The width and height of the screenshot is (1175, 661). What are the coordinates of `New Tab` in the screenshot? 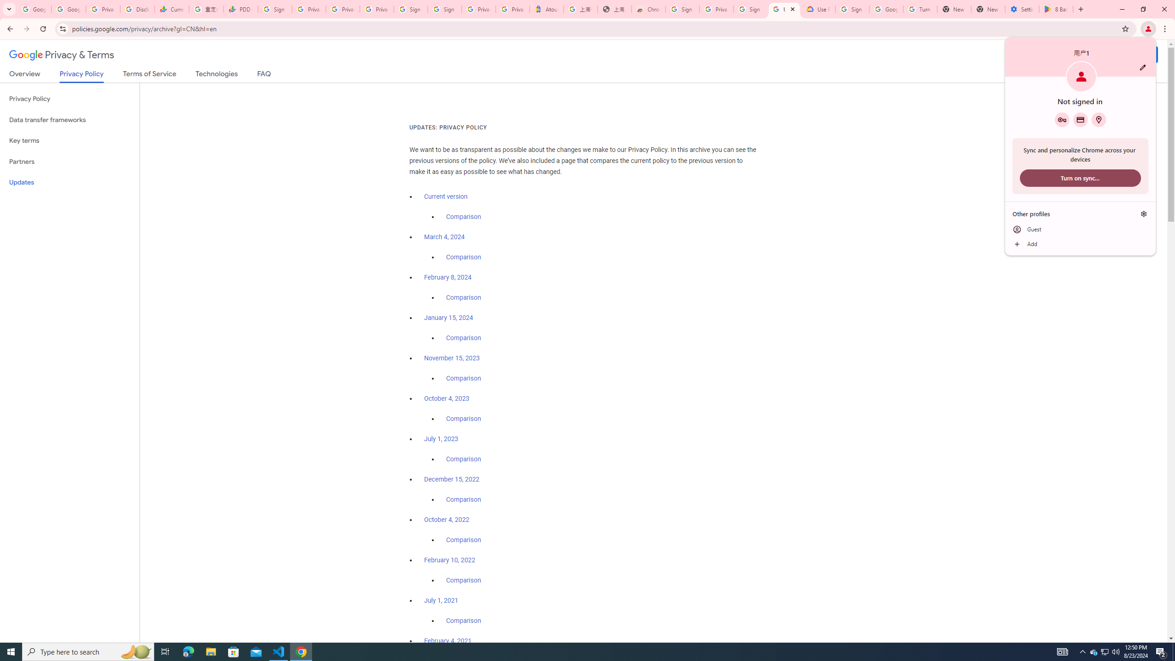 It's located at (988, 9).